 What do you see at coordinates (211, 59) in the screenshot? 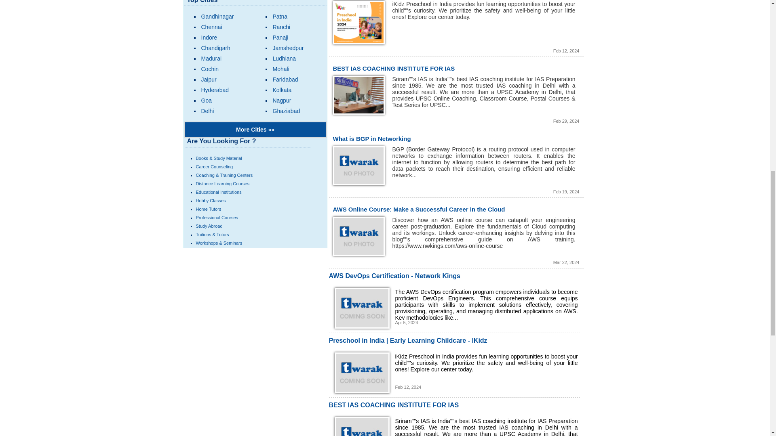
I see `Madurai` at bounding box center [211, 59].